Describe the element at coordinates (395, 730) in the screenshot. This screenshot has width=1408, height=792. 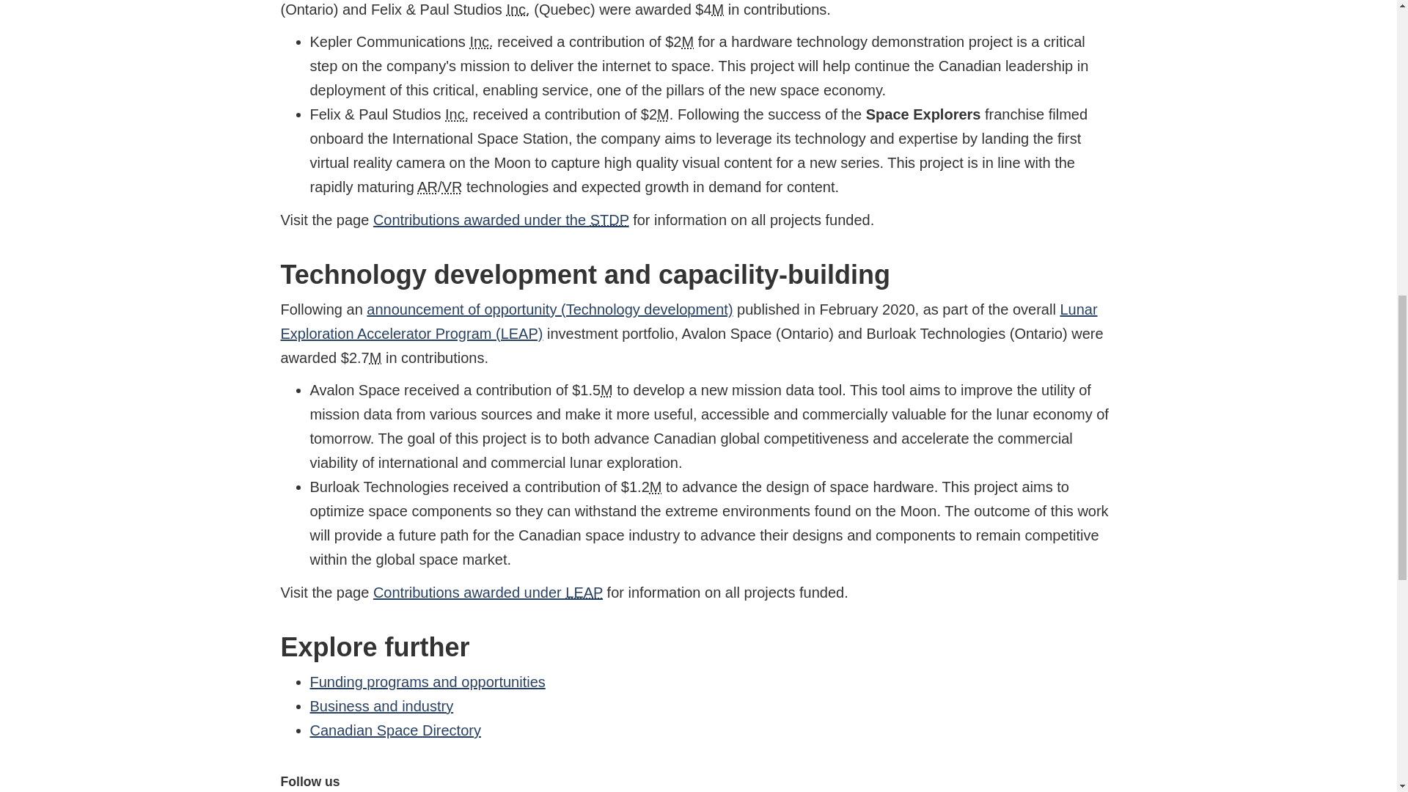
I see `Canadian Space Directory` at that location.